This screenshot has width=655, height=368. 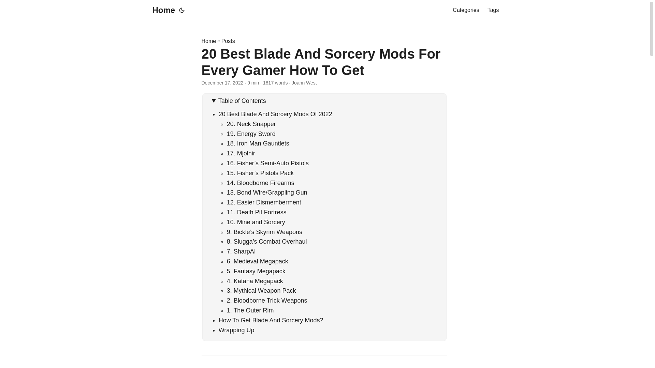 I want to click on 7. SharpAI, so click(x=241, y=251).